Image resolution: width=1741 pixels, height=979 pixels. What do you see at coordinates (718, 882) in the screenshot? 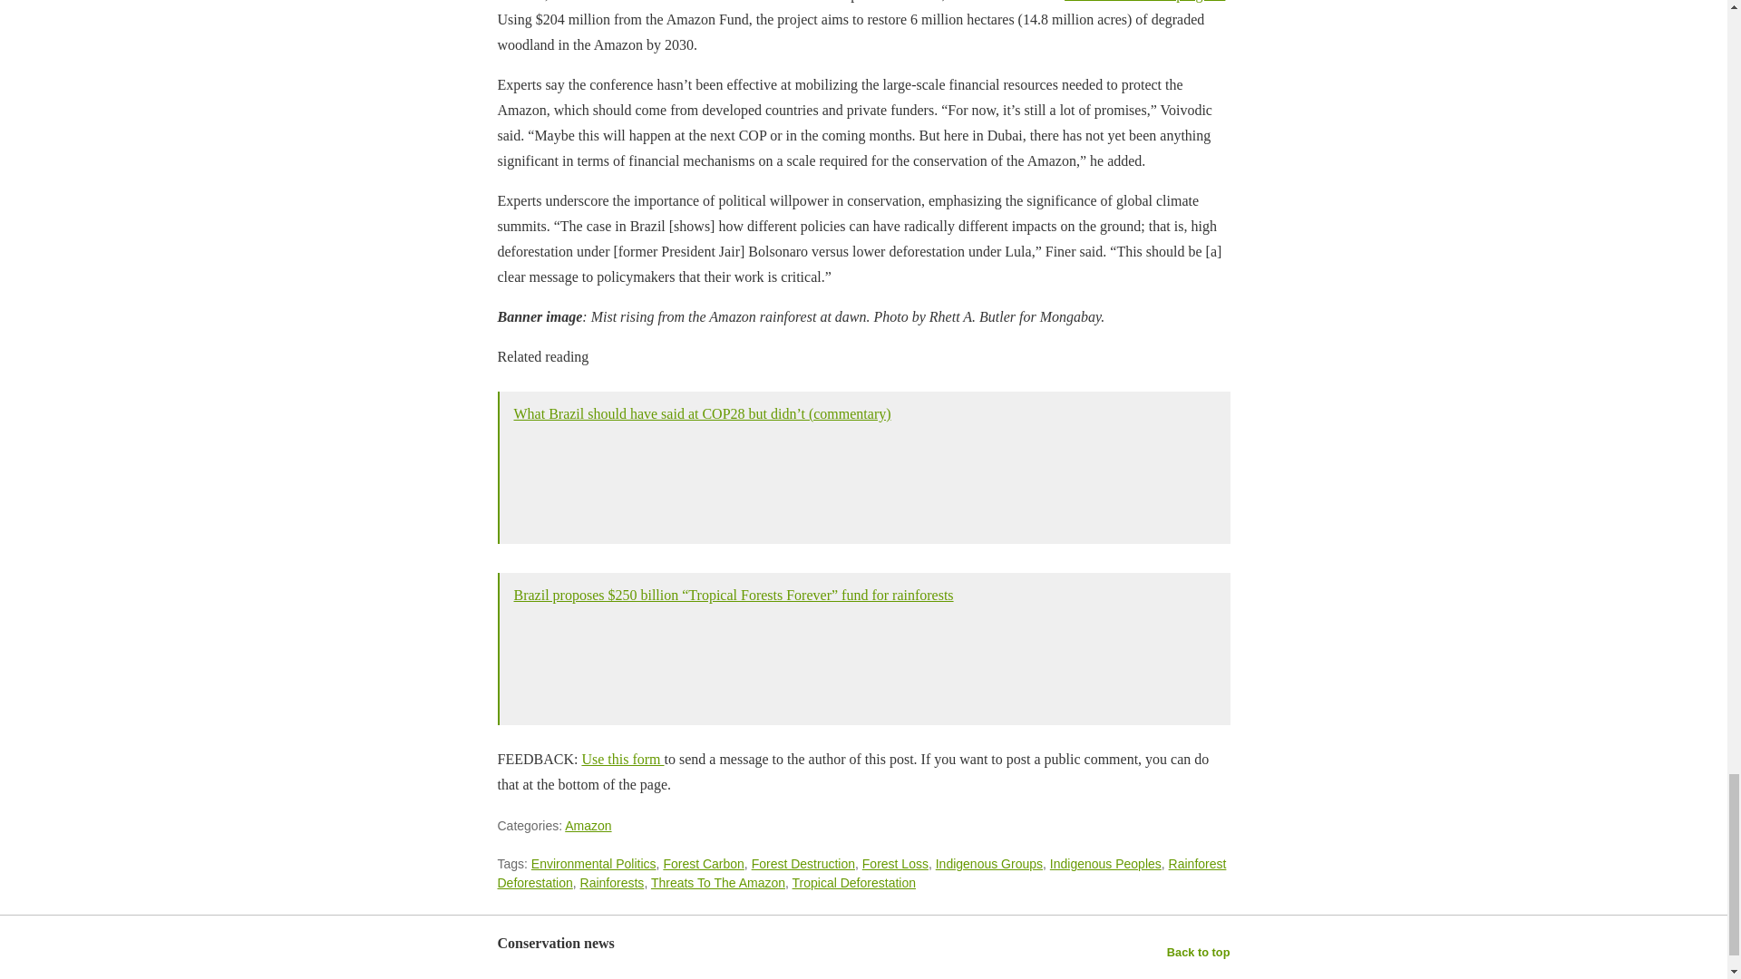
I see `Threats To The Amazon` at bounding box center [718, 882].